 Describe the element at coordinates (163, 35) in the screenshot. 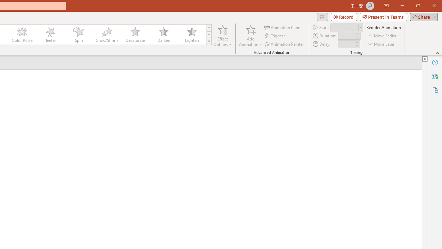

I see `Darken` at that location.